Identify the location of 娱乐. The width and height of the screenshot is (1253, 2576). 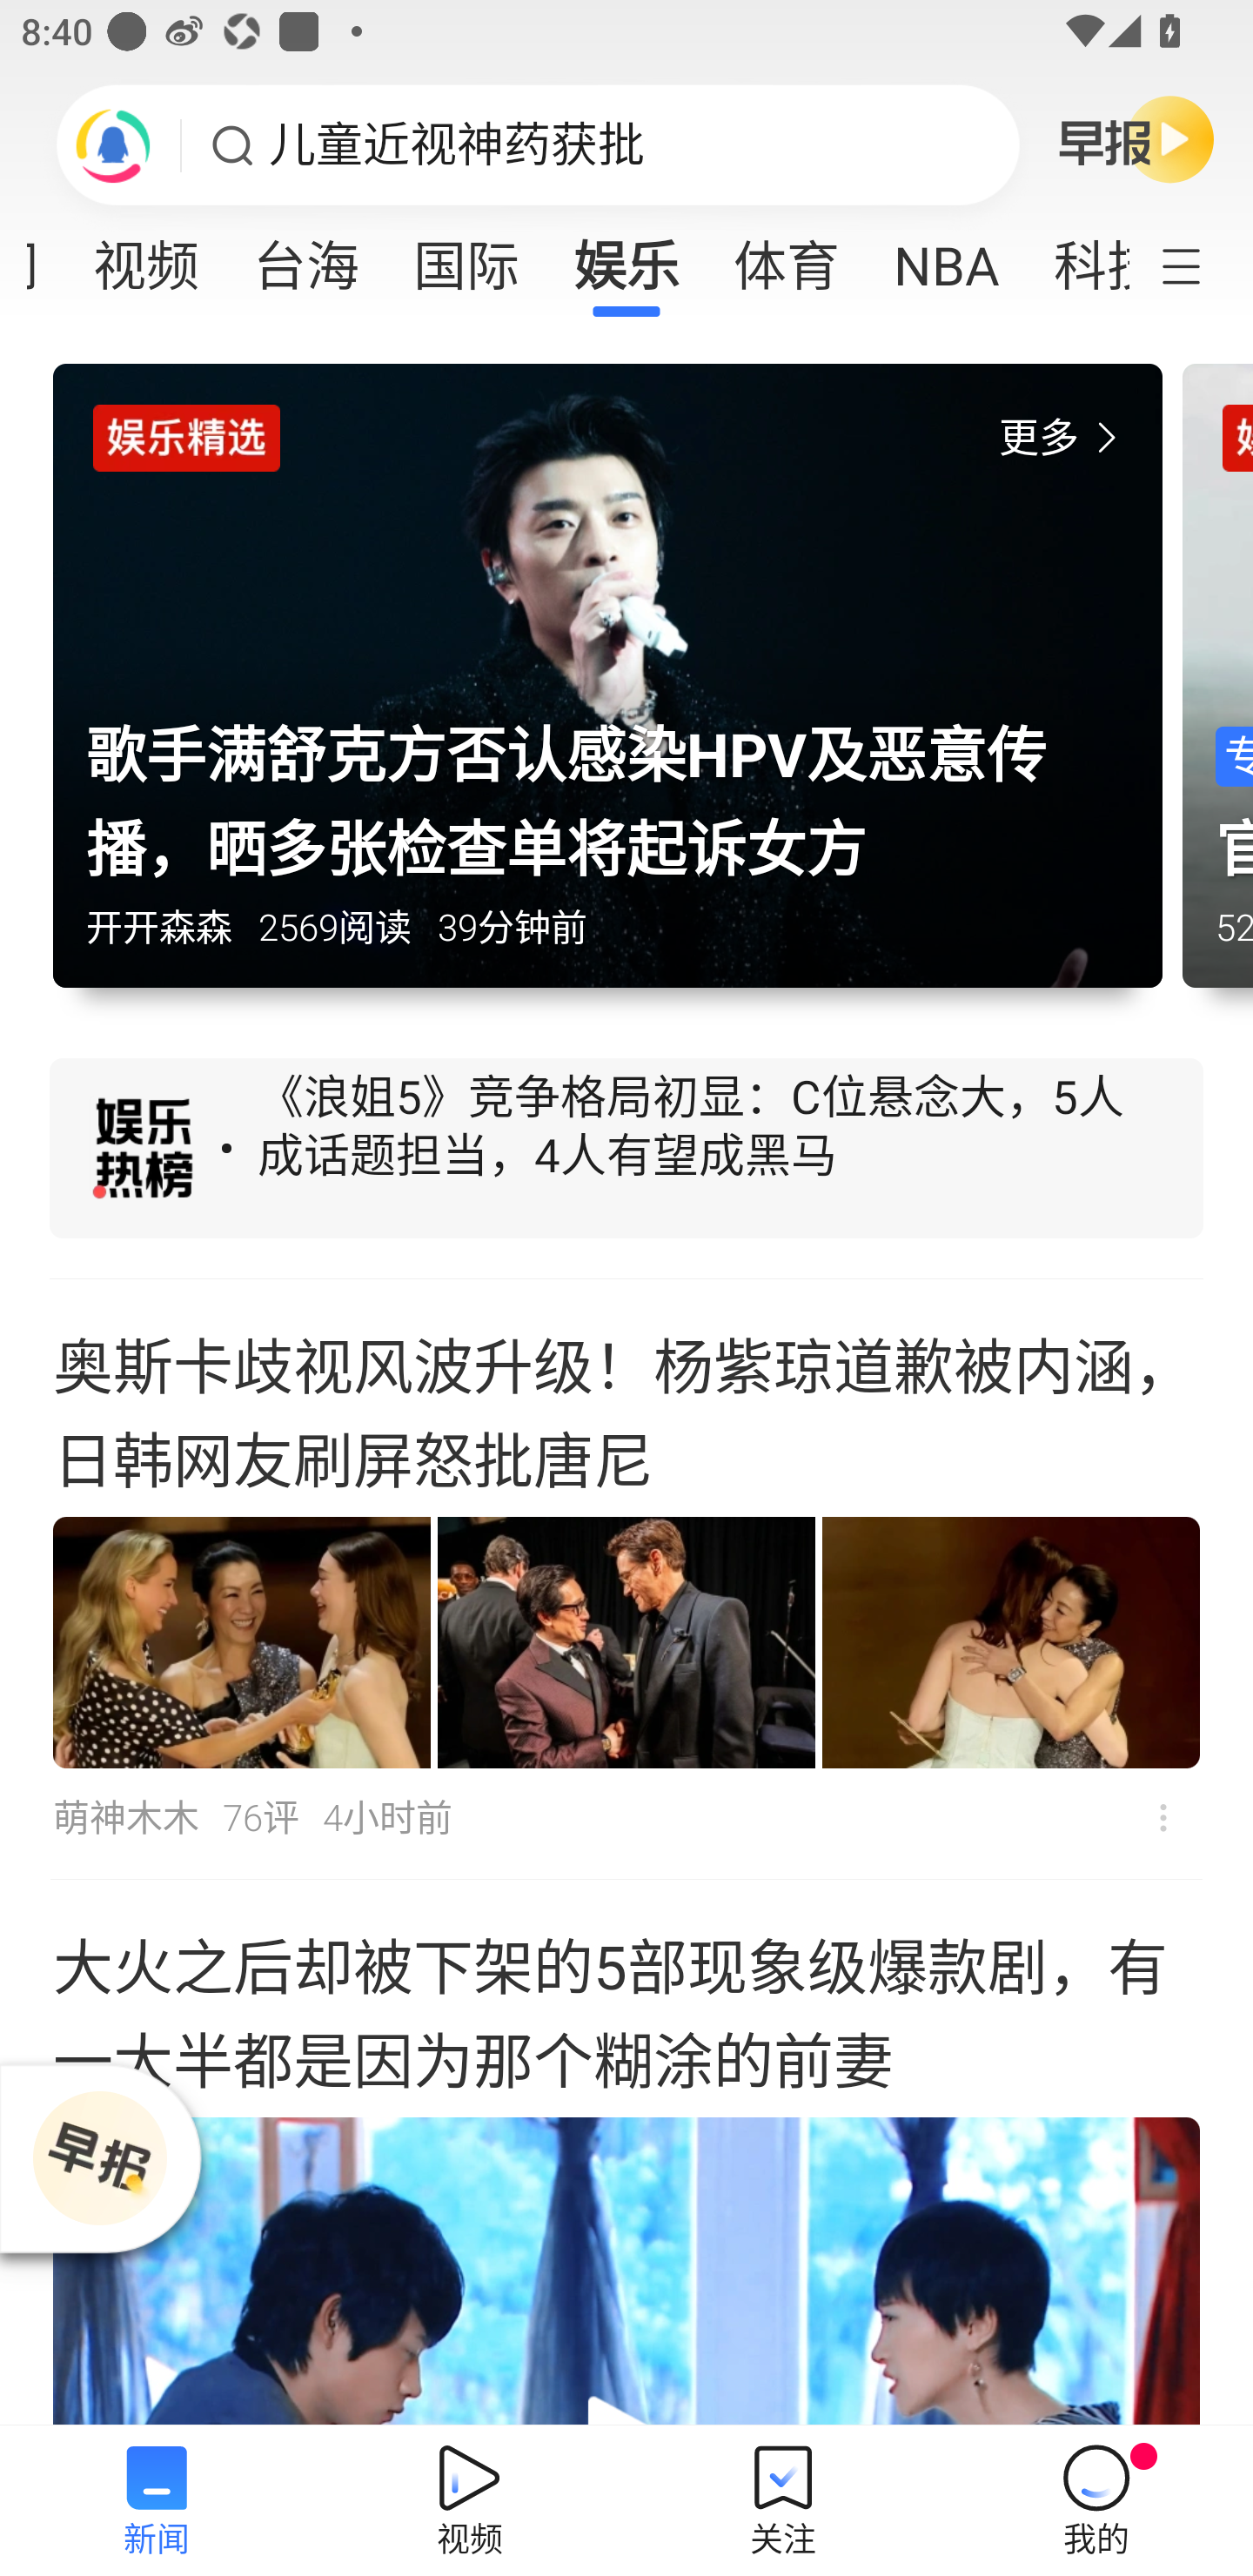
(626, 256).